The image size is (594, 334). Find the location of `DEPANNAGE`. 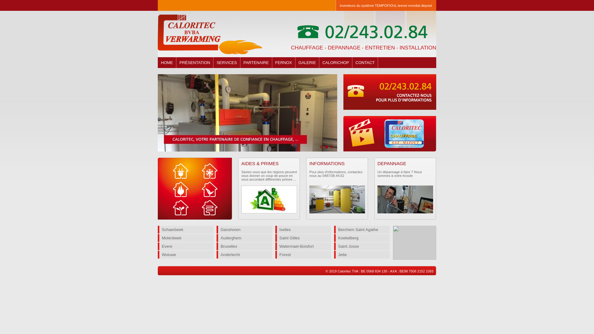

DEPANNAGE is located at coordinates (392, 163).